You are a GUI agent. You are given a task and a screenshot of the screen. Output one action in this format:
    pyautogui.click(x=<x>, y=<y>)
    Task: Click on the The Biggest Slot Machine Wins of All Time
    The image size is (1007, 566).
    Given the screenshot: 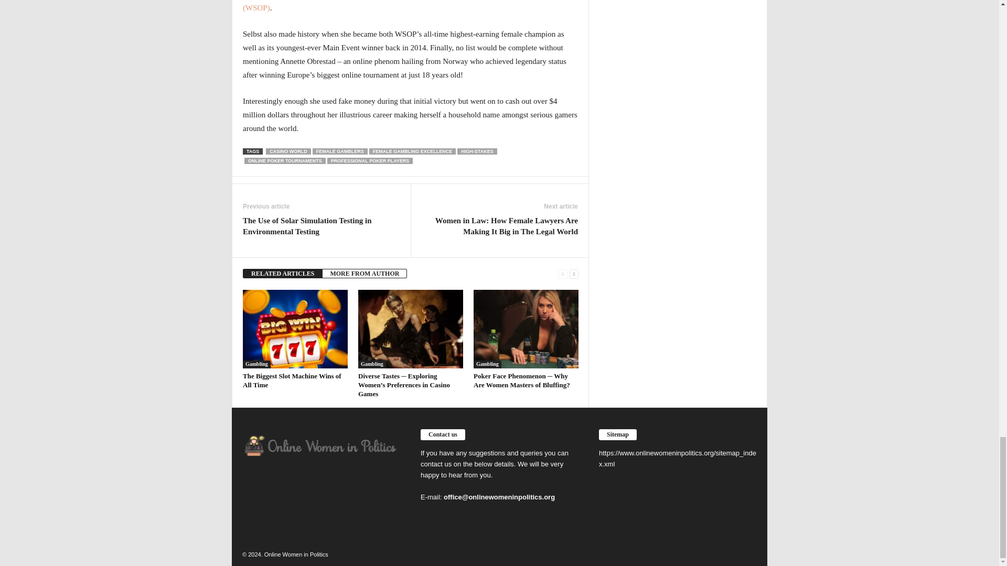 What is the action you would take?
    pyautogui.click(x=295, y=329)
    